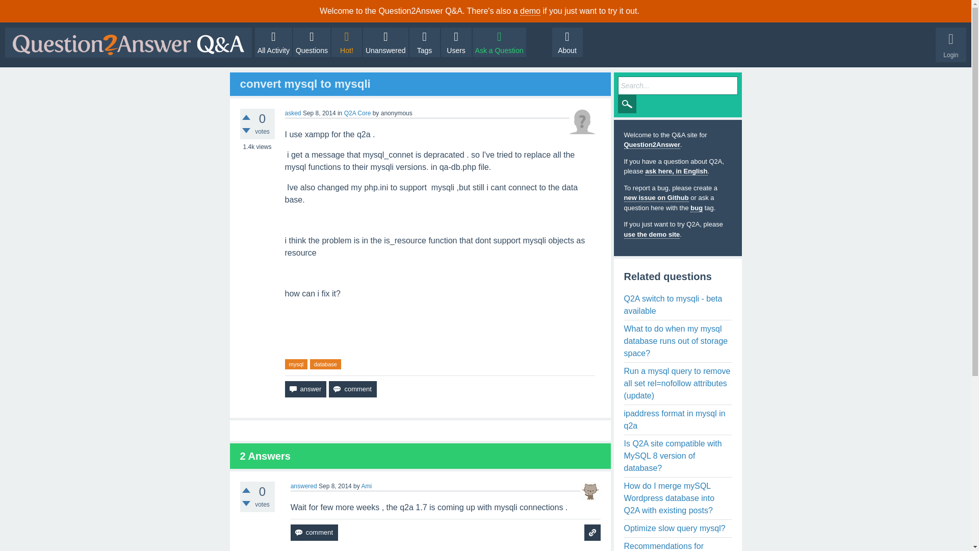 The width and height of the screenshot is (979, 551). Describe the element at coordinates (366, 486) in the screenshot. I see `Ami` at that location.